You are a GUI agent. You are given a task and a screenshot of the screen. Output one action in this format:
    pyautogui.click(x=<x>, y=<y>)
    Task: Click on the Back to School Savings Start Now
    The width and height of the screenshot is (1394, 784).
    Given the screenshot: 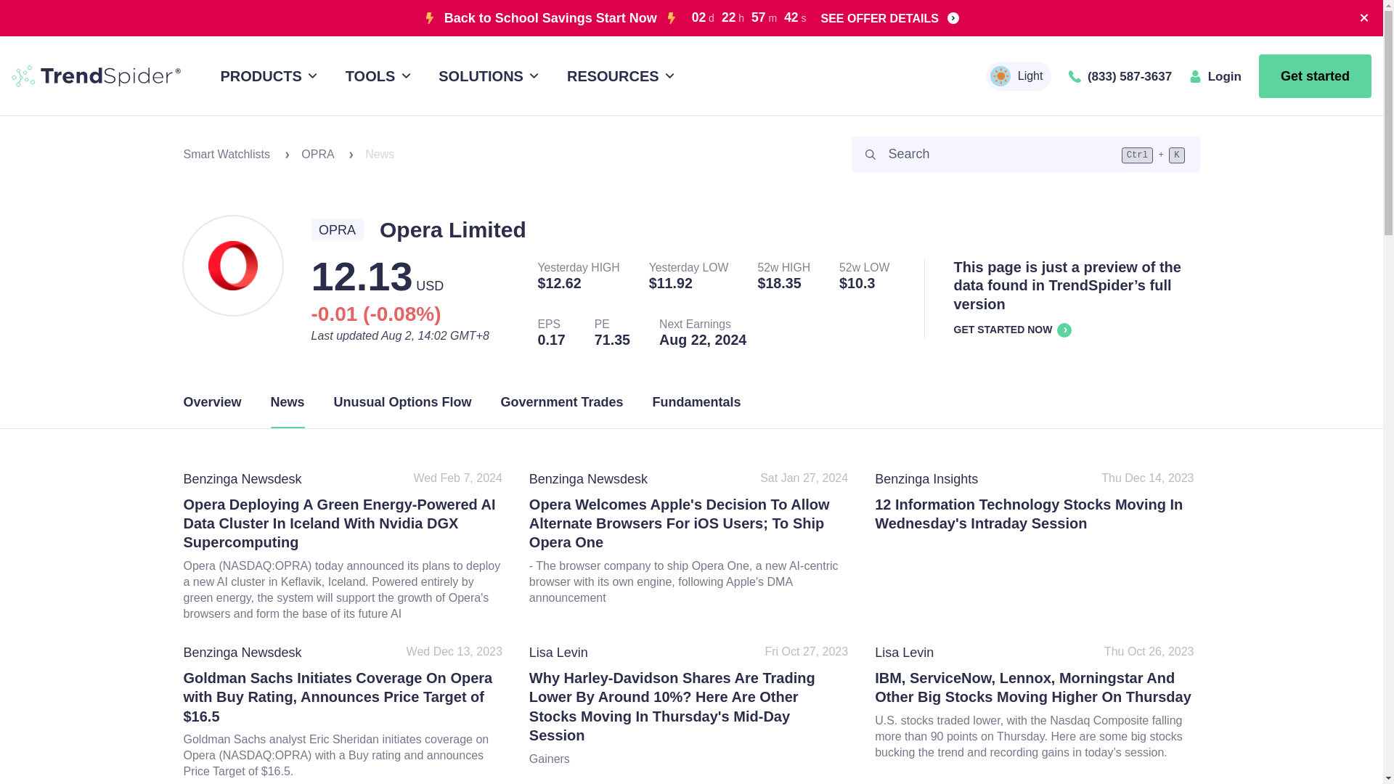 What is the action you would take?
    pyautogui.click(x=550, y=17)
    